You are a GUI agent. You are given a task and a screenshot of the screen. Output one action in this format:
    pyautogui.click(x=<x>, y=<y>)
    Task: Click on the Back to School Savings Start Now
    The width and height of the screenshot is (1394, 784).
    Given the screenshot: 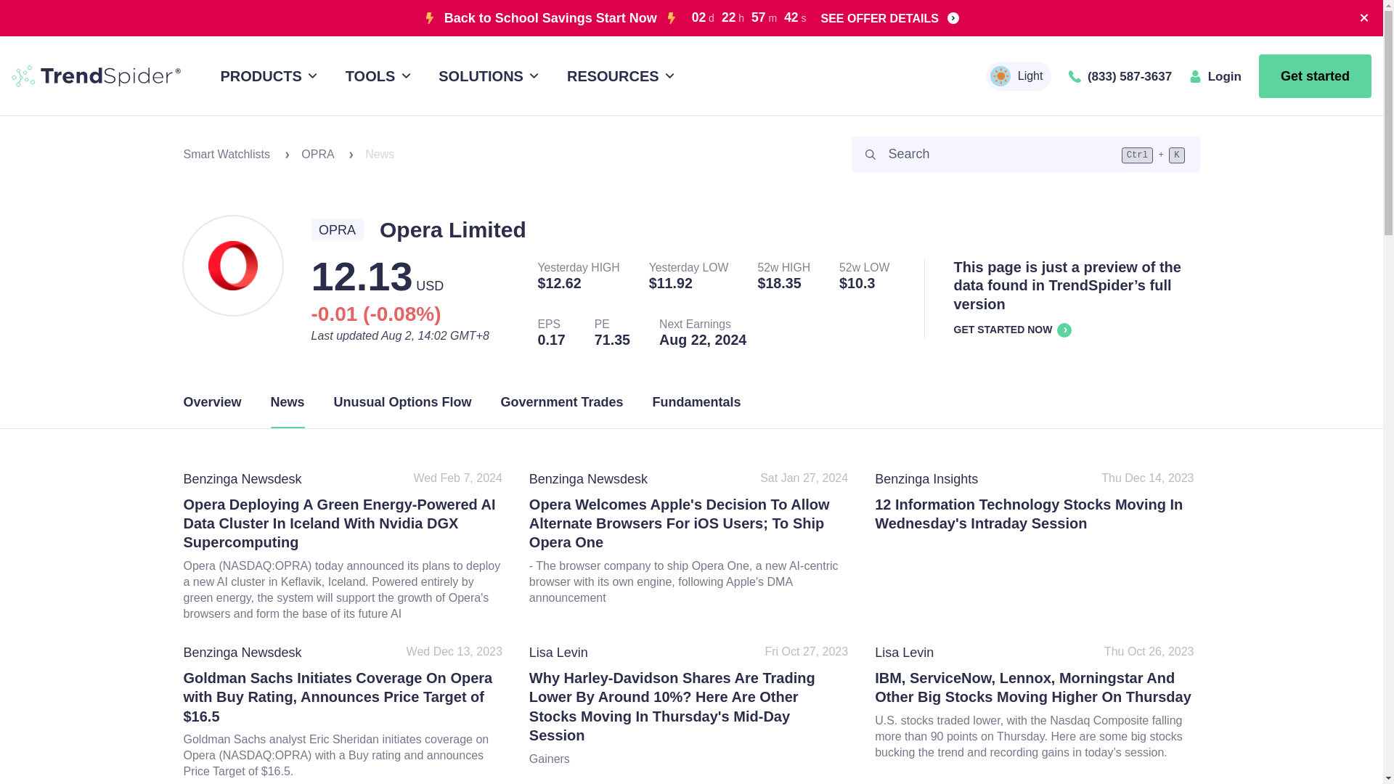 What is the action you would take?
    pyautogui.click(x=550, y=17)
    